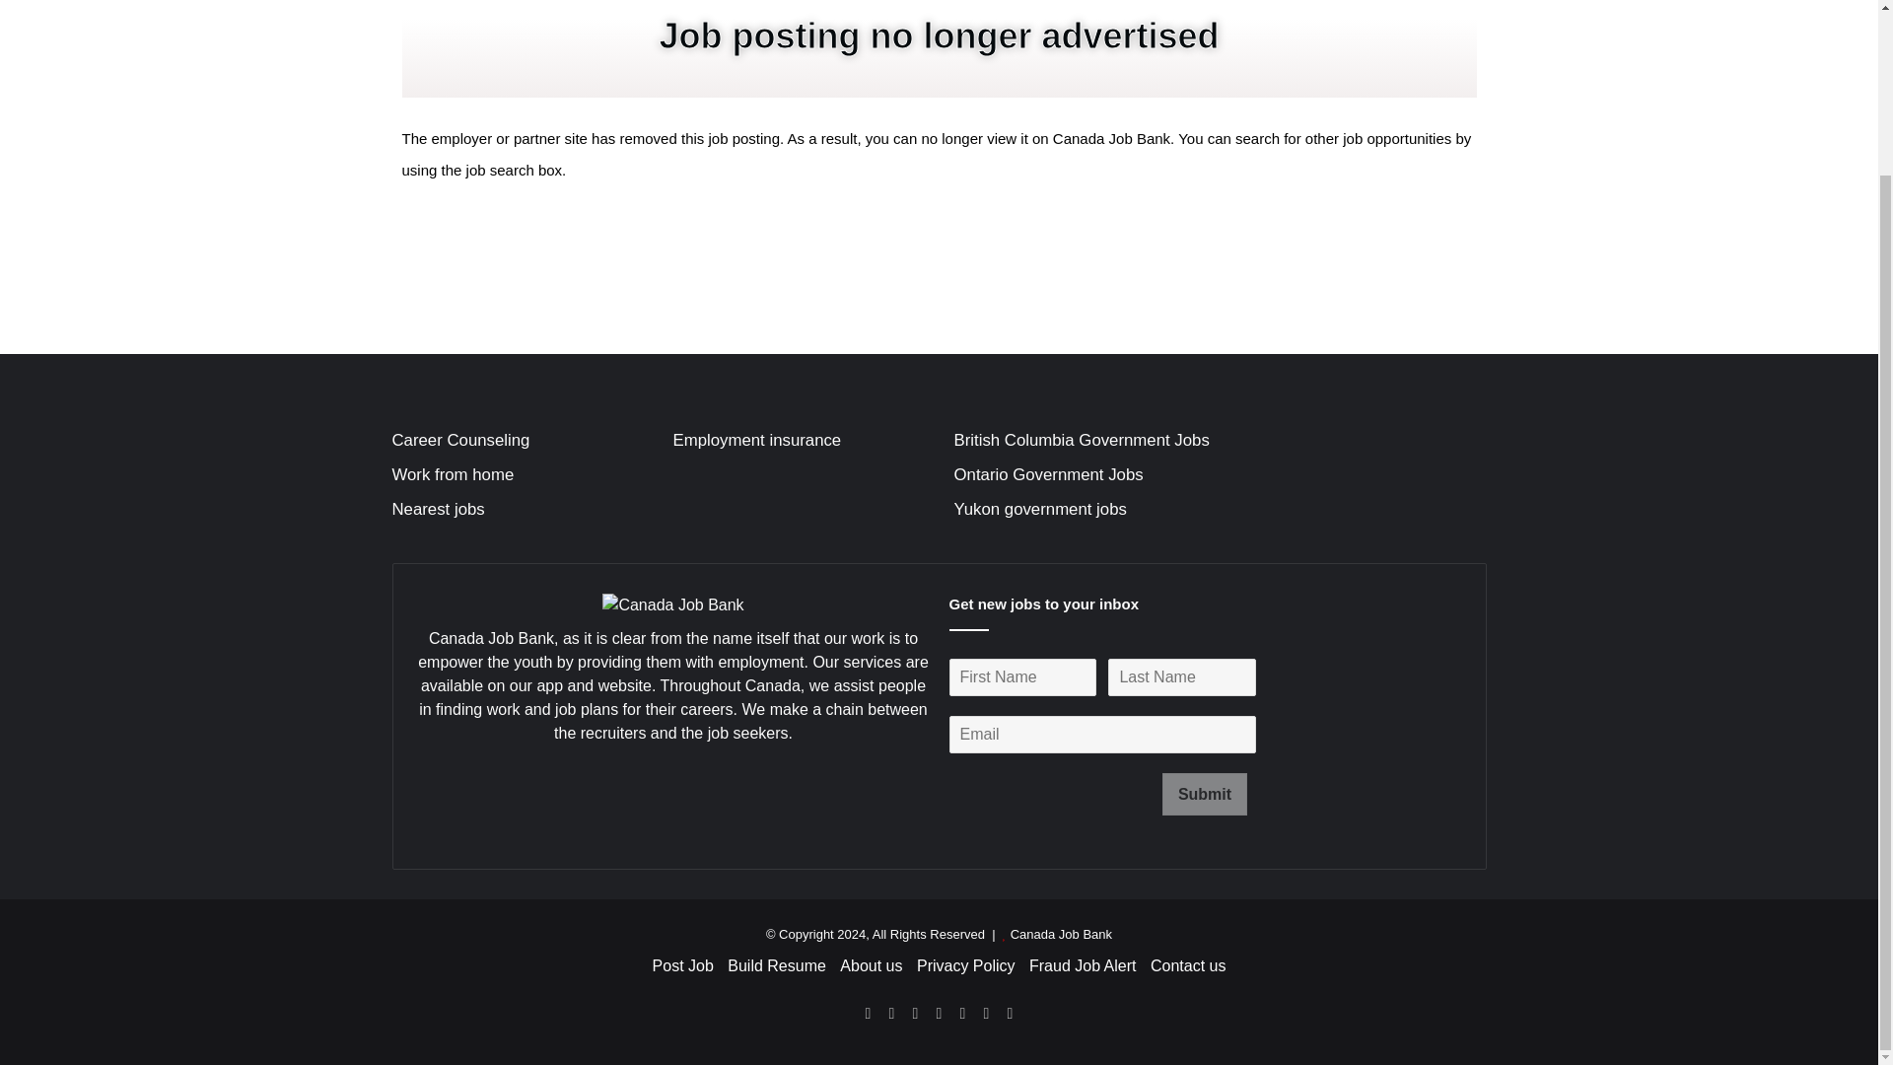 This screenshot has height=1065, width=1893. I want to click on Work from home, so click(454, 474).